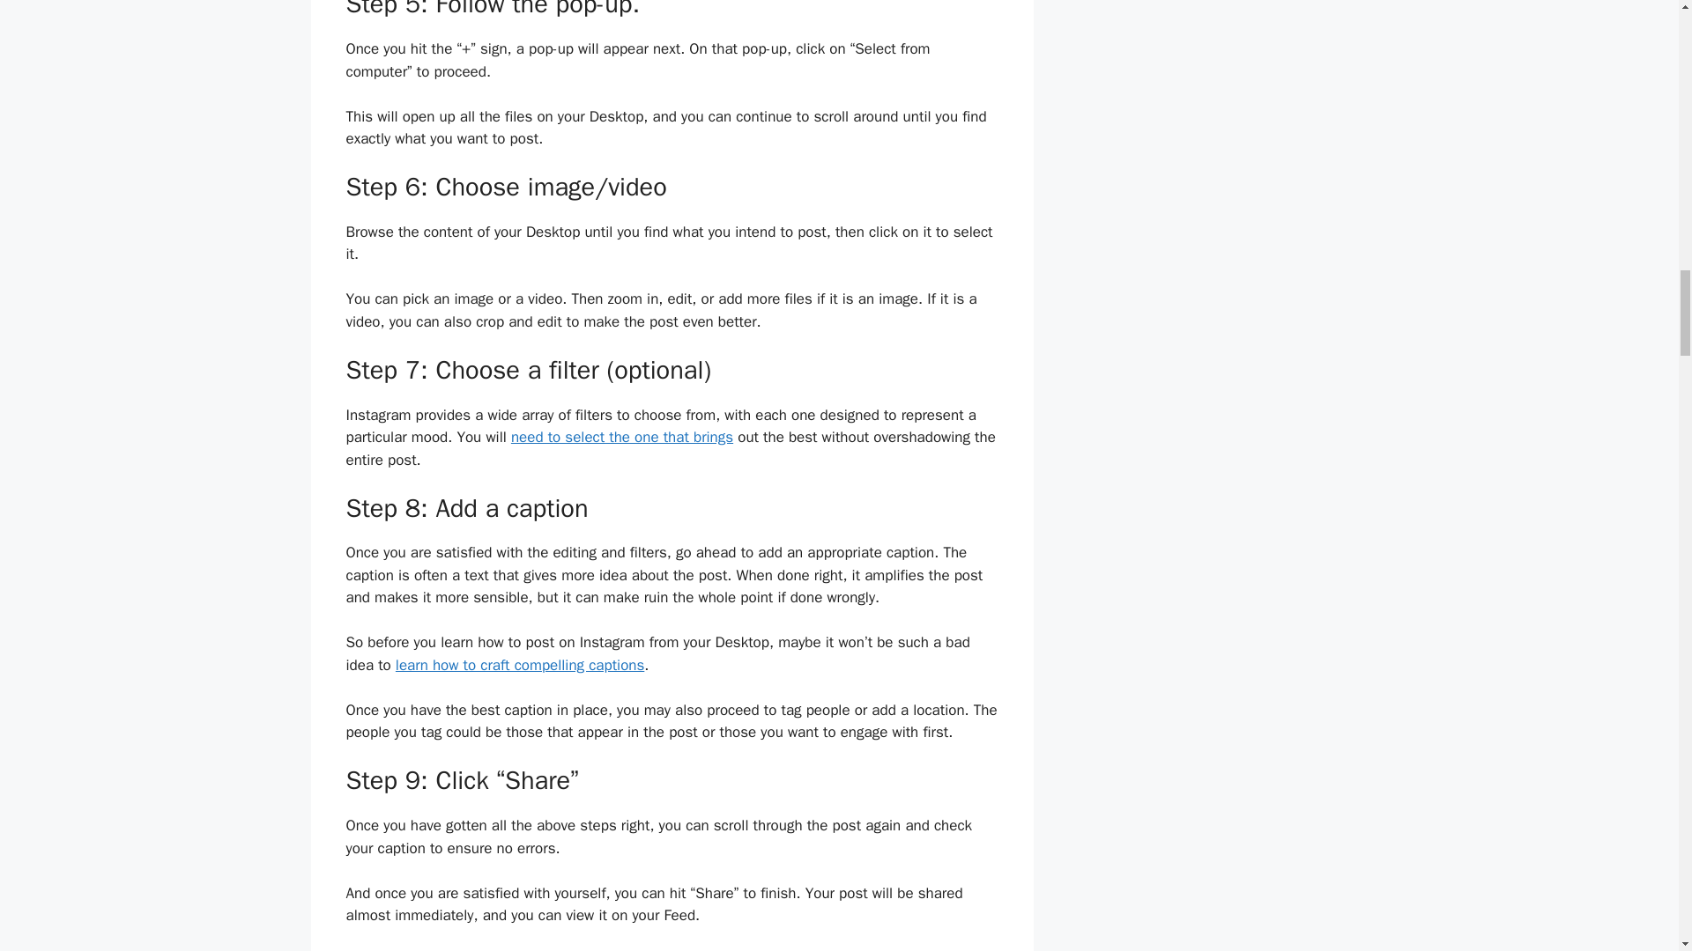 This screenshot has height=951, width=1692. I want to click on need to select the one that brings, so click(621, 437).